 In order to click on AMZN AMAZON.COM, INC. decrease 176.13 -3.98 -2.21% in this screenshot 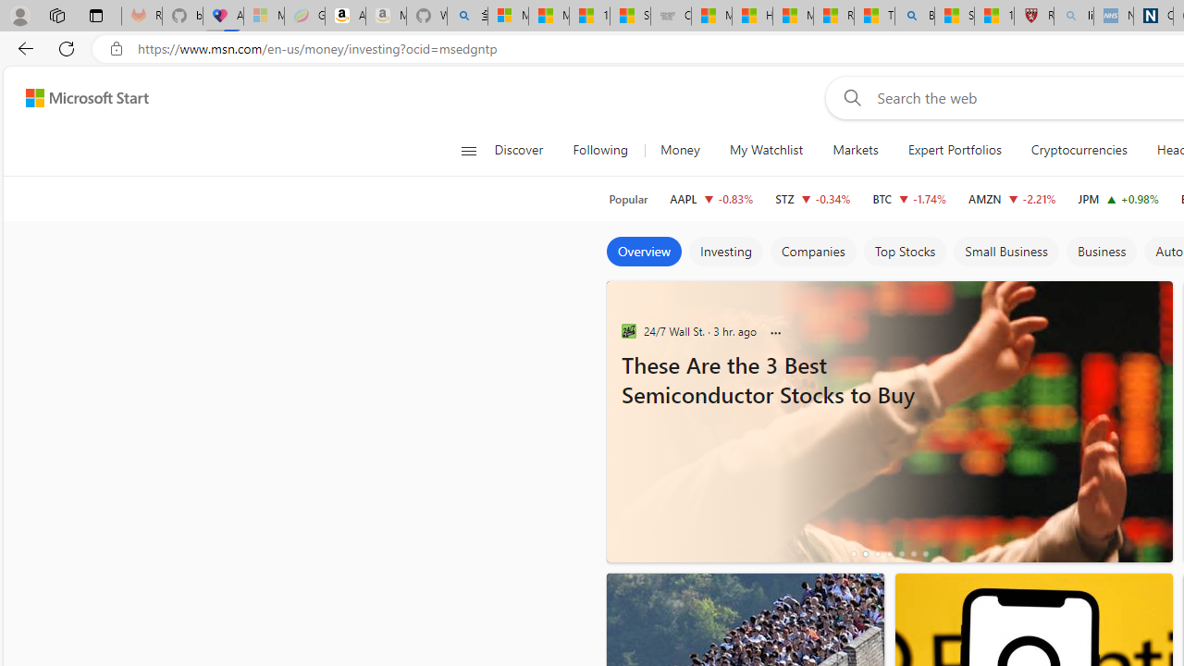, I will do `click(1012, 198)`.